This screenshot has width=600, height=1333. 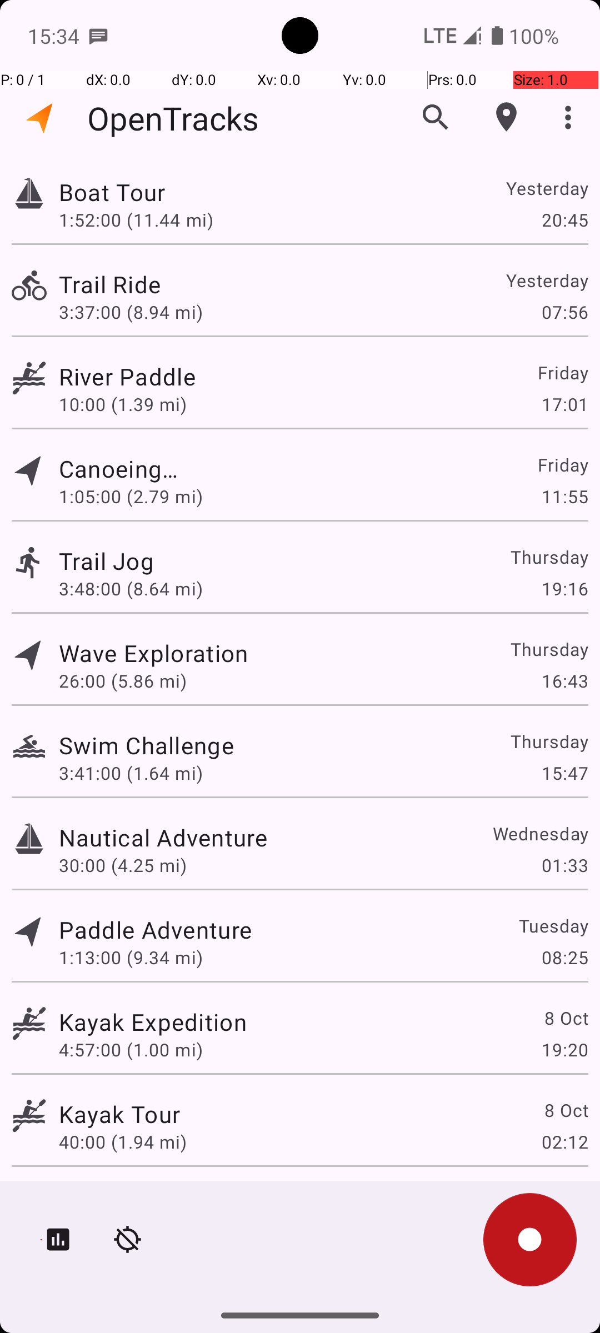 What do you see at coordinates (566, 1197) in the screenshot?
I see `6 Oct` at bounding box center [566, 1197].